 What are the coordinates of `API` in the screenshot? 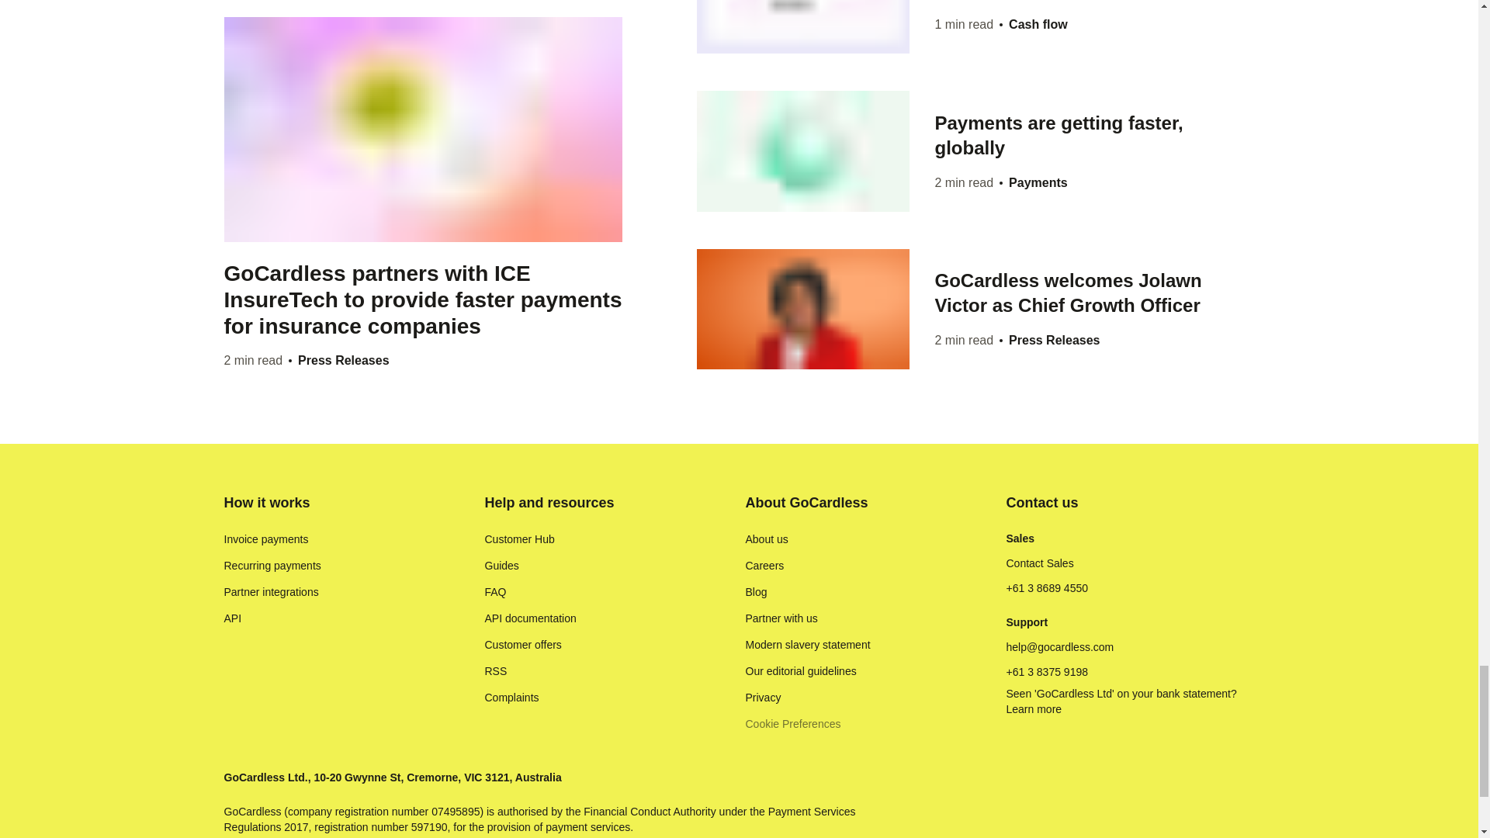 It's located at (233, 618).